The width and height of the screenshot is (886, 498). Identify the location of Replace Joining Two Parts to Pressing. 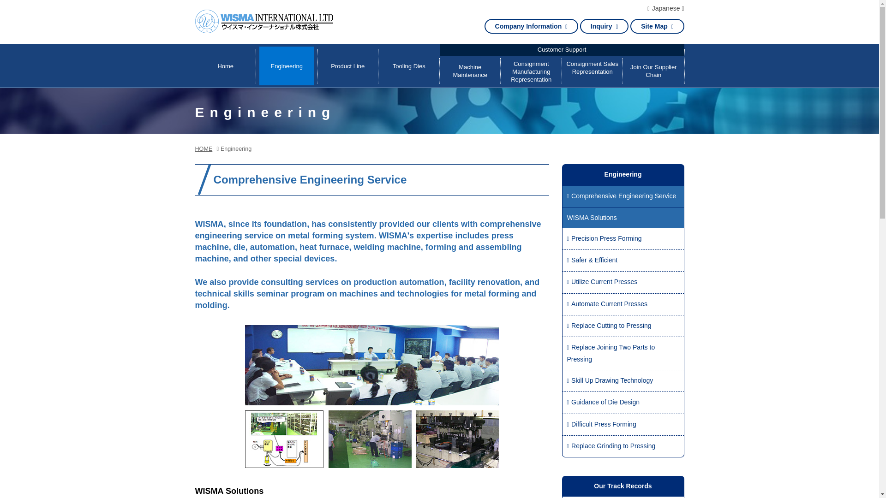
(623, 353).